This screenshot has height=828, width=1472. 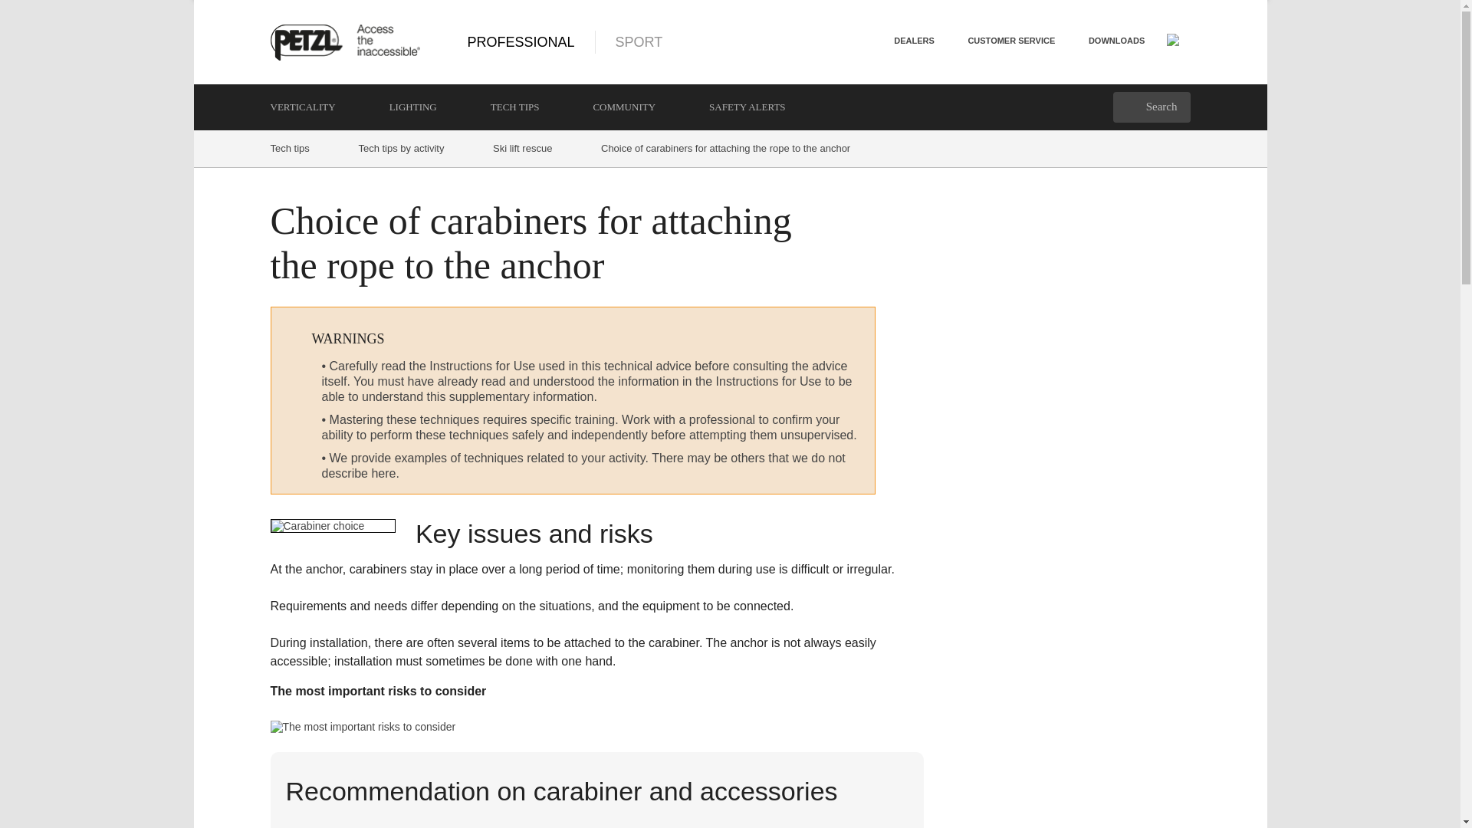 What do you see at coordinates (1010, 40) in the screenshot?
I see `CUSTOMER SERVICE` at bounding box center [1010, 40].